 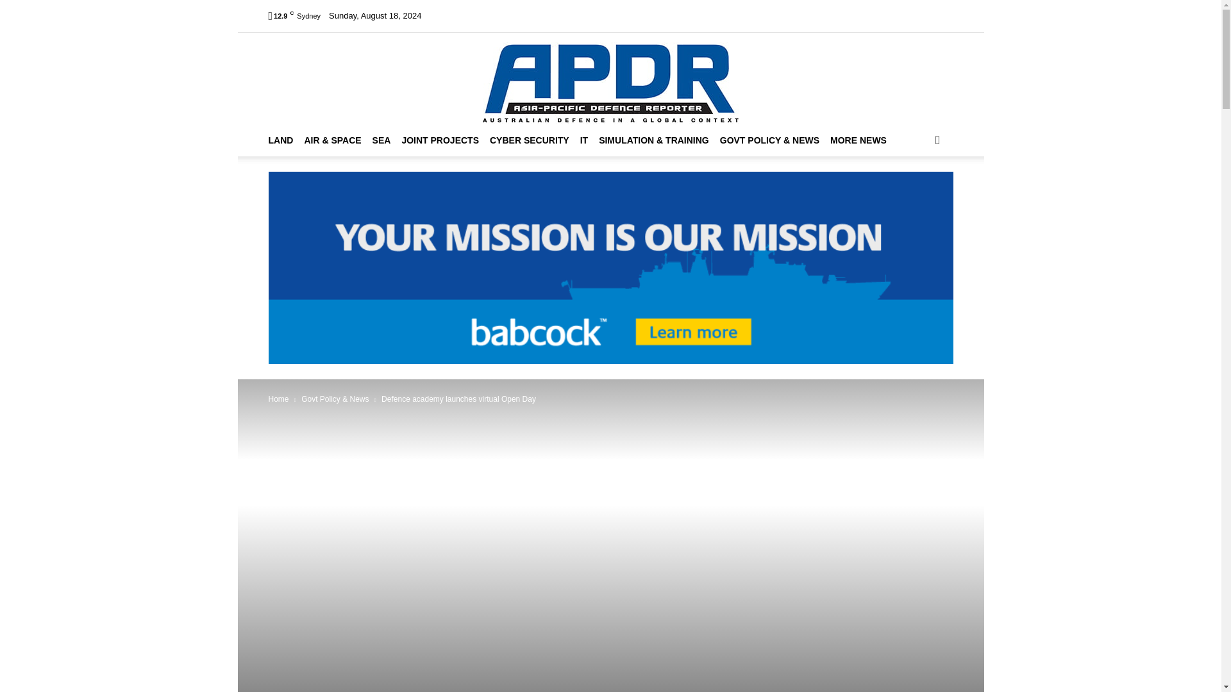 I want to click on Subscribe, so click(x=688, y=15).